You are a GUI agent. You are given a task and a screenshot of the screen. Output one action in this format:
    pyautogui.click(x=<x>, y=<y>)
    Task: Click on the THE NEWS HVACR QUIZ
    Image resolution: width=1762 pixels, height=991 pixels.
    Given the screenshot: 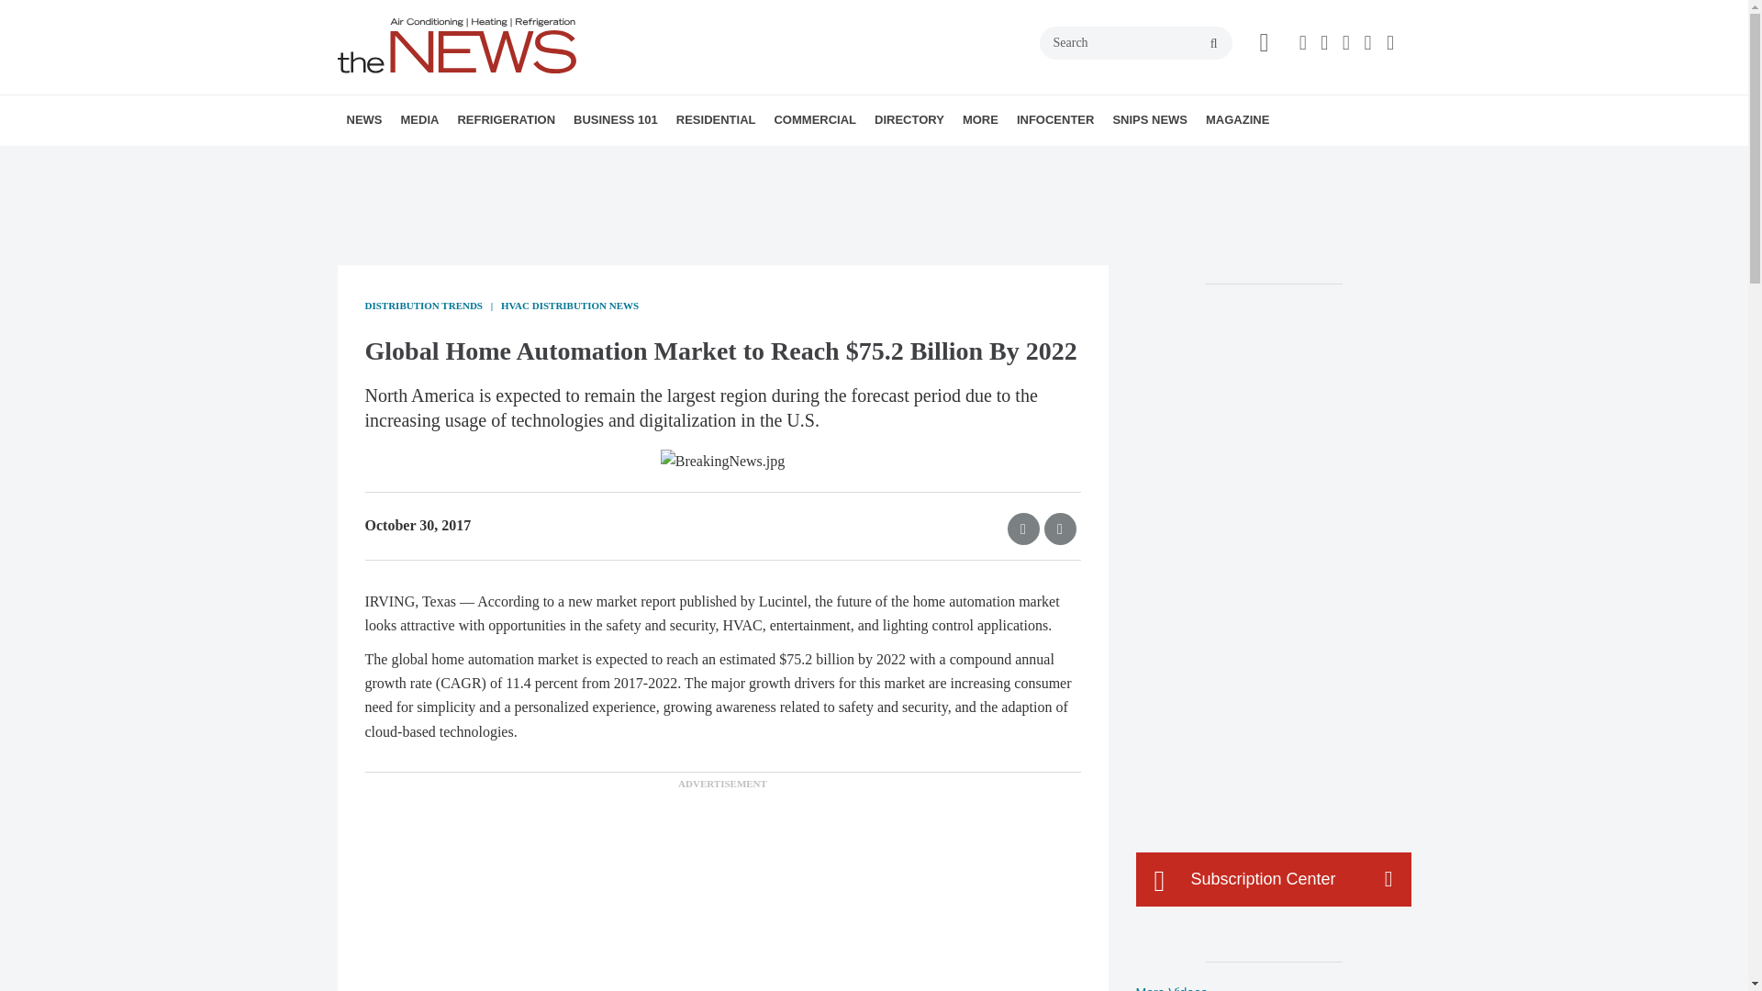 What is the action you would take?
    pyautogui.click(x=539, y=161)
    